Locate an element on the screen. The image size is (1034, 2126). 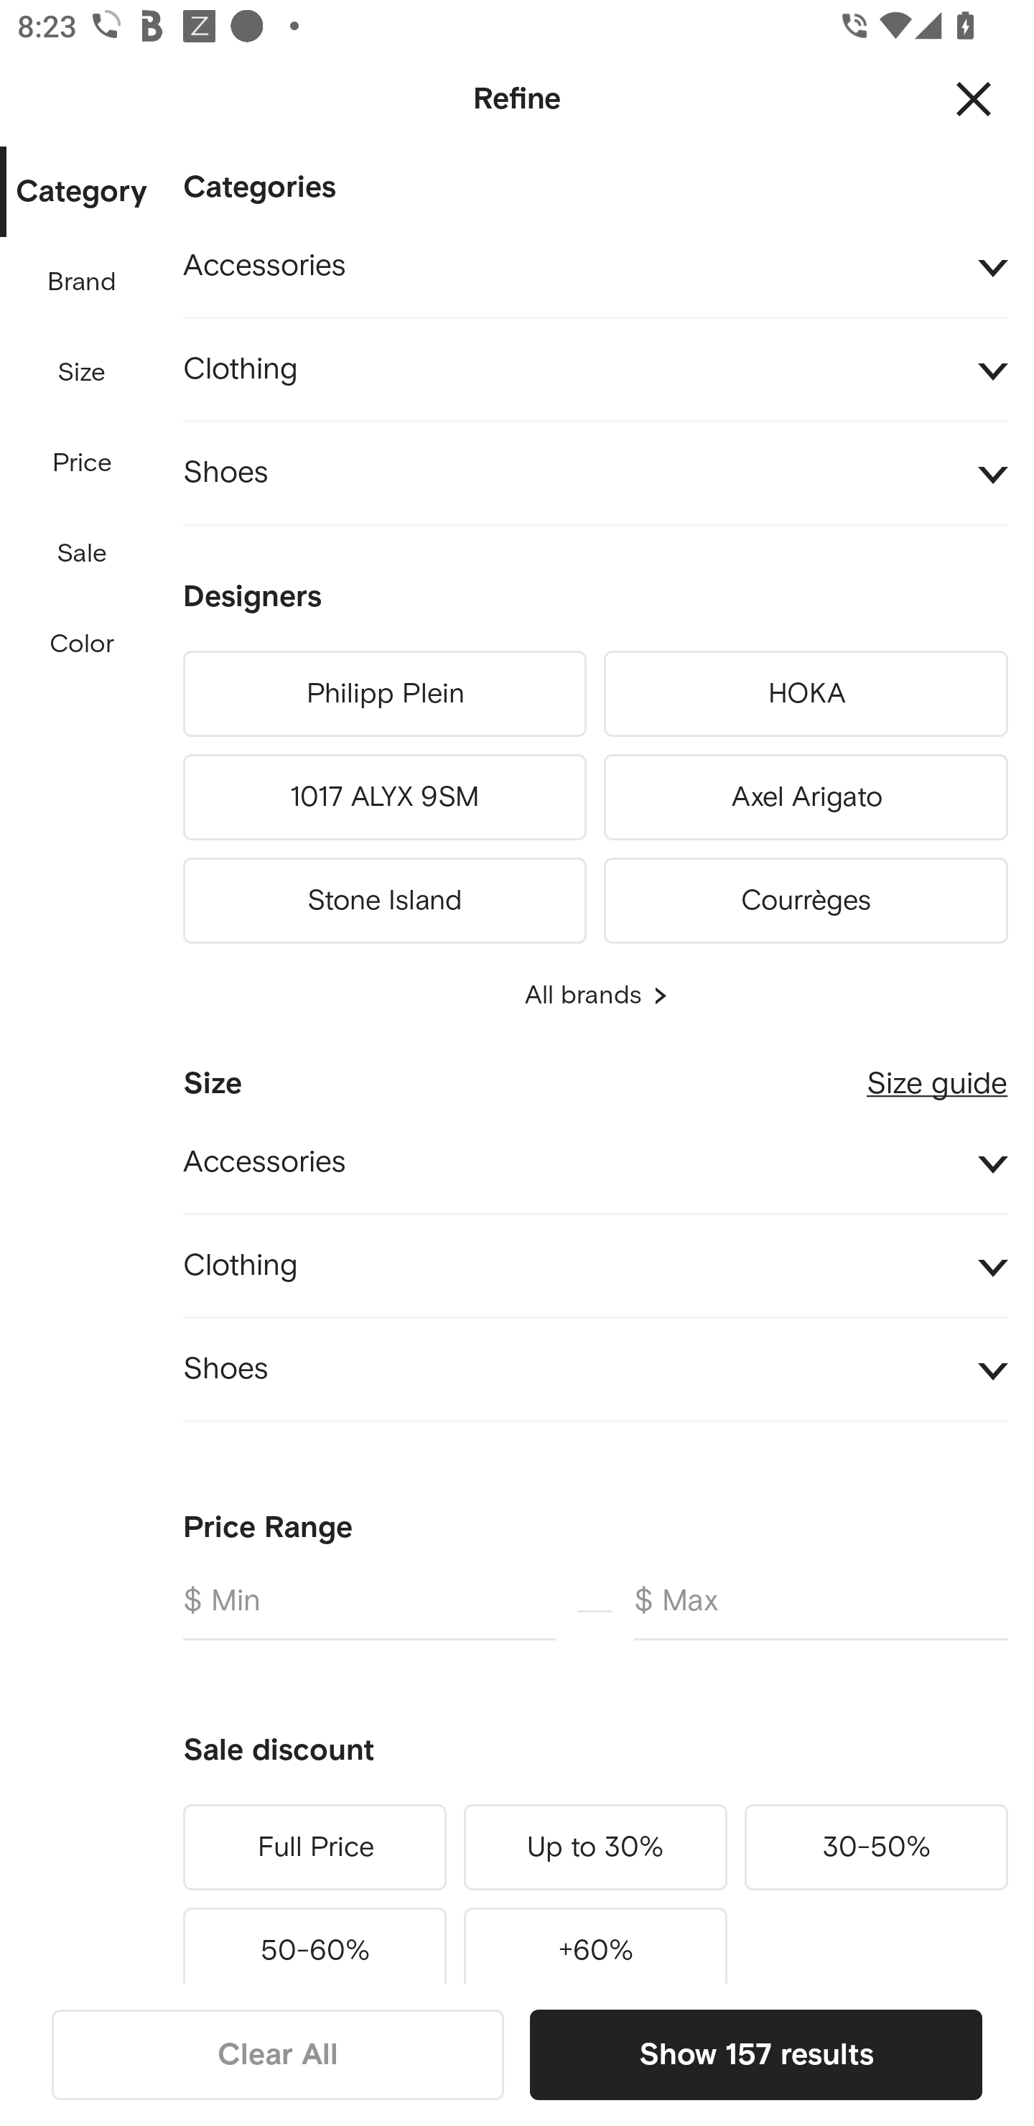
+60% is located at coordinates (595, 1941).